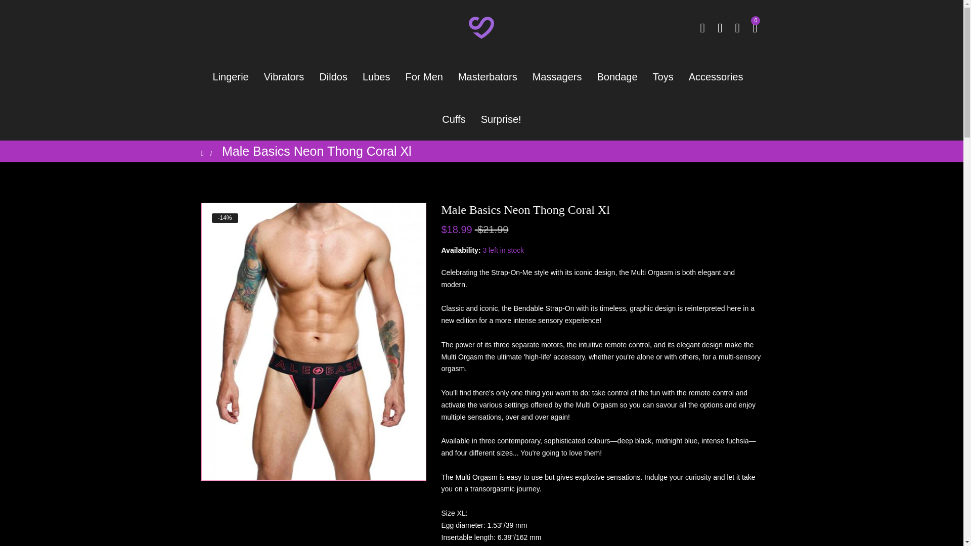 This screenshot has width=971, height=546. I want to click on For Men, so click(424, 77).